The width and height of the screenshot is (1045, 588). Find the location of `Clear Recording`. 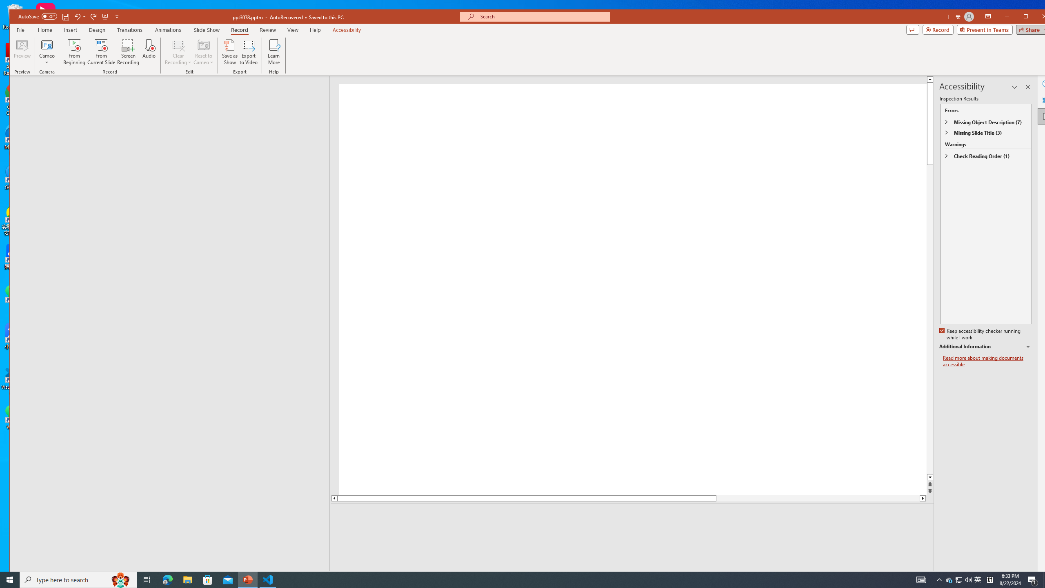

Clear Recording is located at coordinates (178, 52).